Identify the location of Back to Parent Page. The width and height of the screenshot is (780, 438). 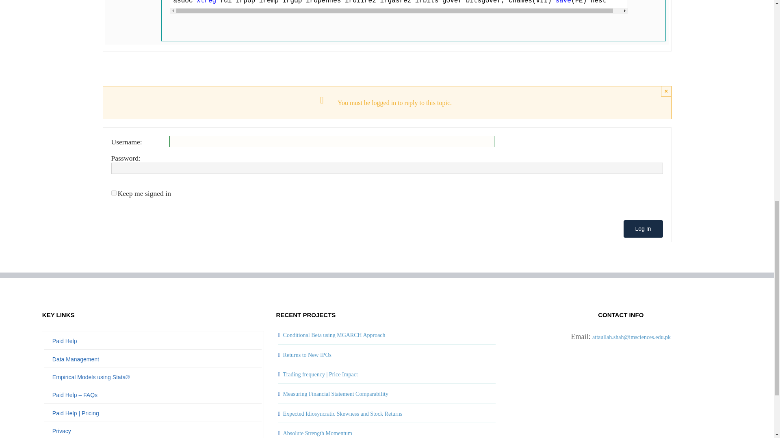
(153, 341).